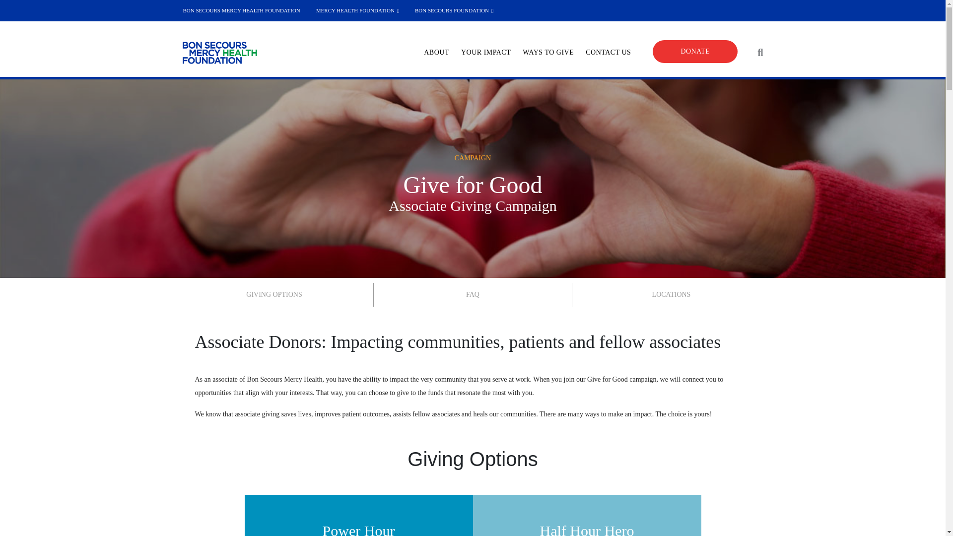  I want to click on MERCY HEALTH FOUNDATION, so click(357, 11).